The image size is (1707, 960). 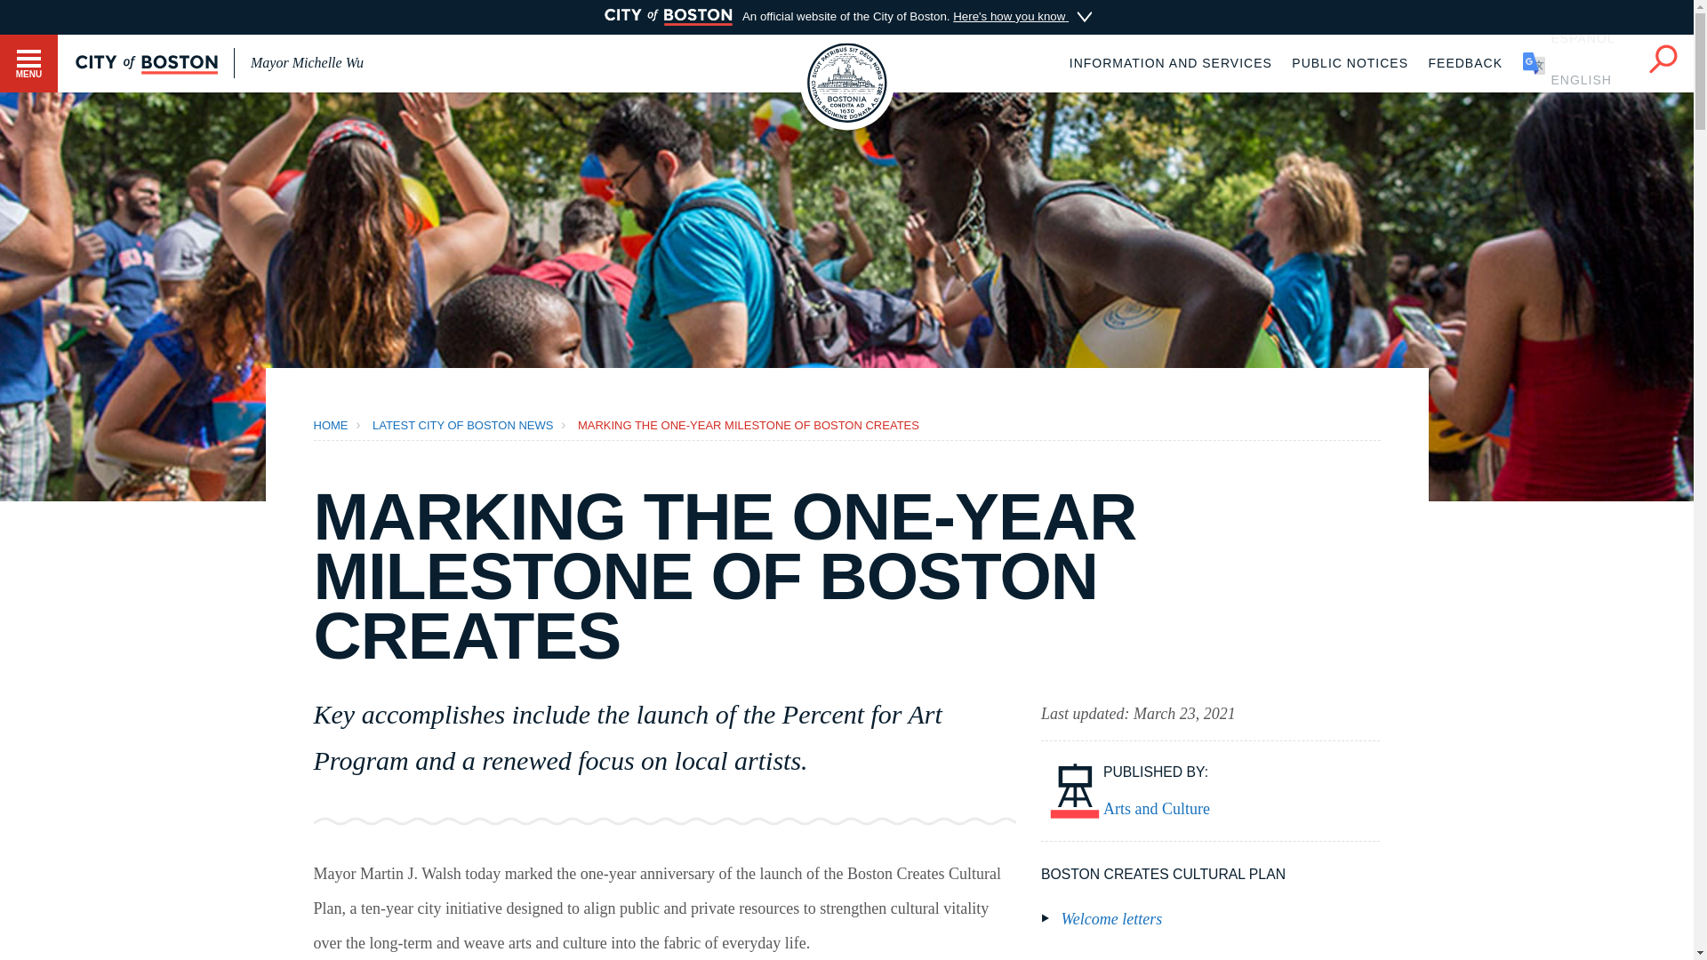 What do you see at coordinates (1350, 62) in the screenshot?
I see `PUBLIC NOTICES` at bounding box center [1350, 62].